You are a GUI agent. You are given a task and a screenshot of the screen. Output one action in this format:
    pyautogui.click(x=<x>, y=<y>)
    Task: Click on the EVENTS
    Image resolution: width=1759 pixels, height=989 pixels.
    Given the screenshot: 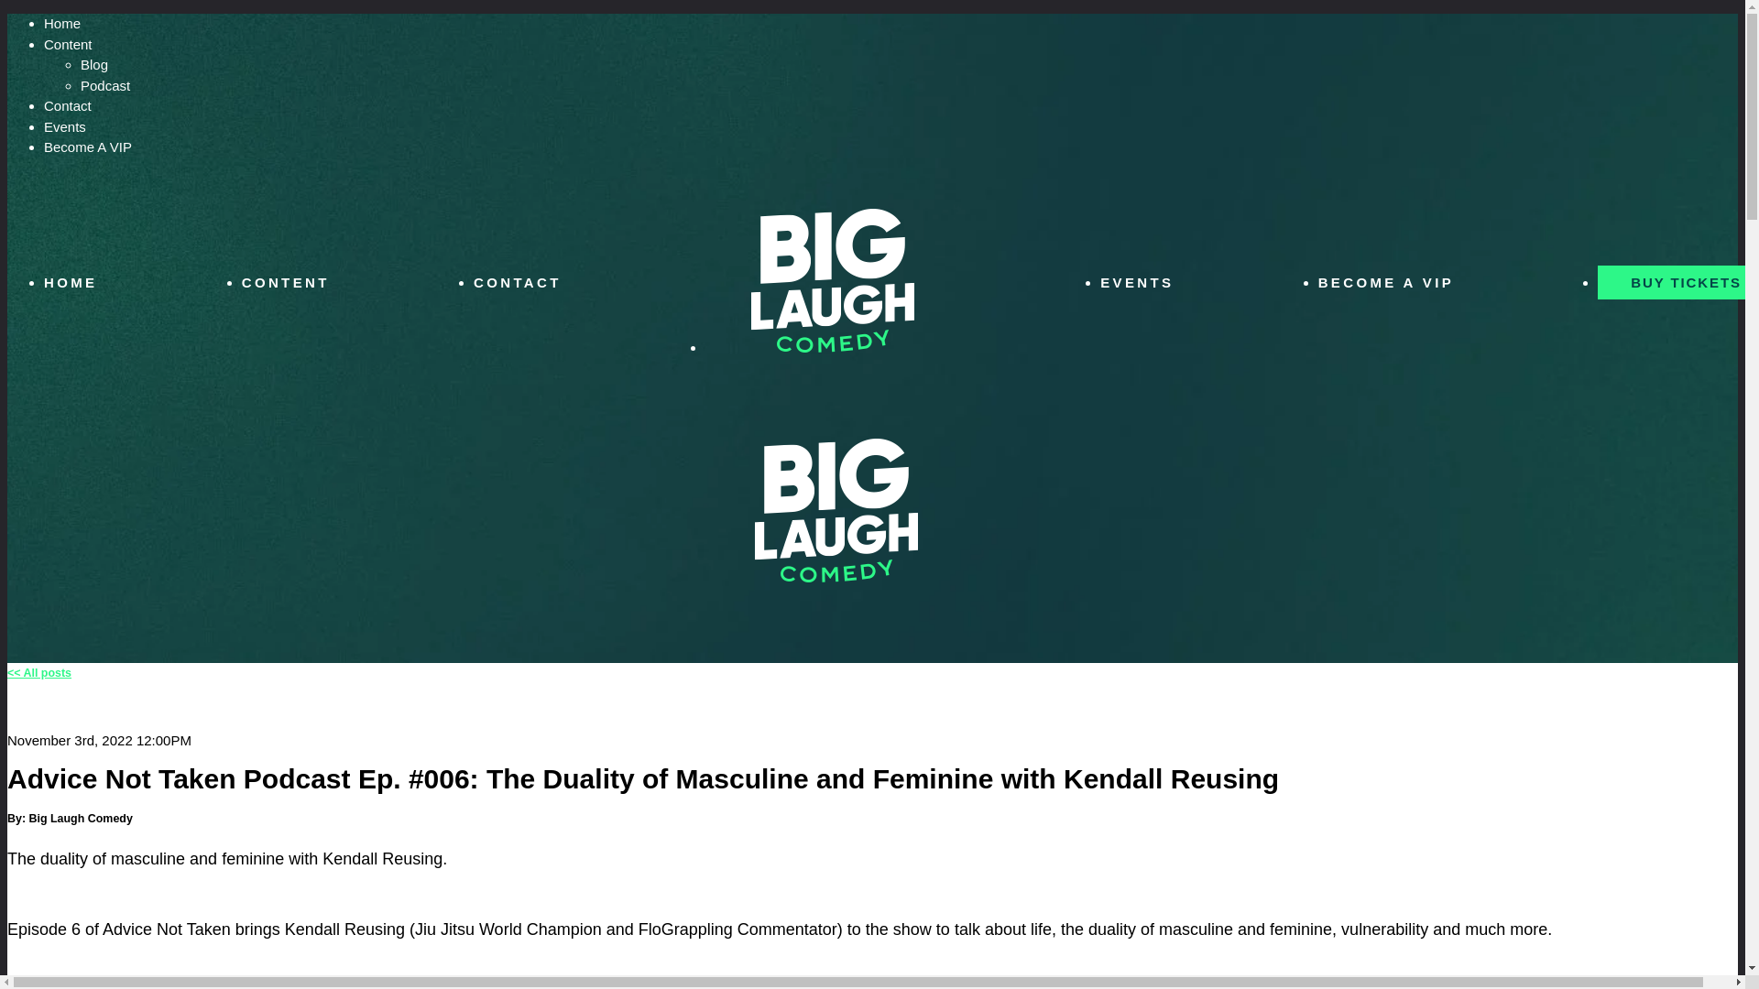 What is the action you would take?
    pyautogui.click(x=1148, y=281)
    